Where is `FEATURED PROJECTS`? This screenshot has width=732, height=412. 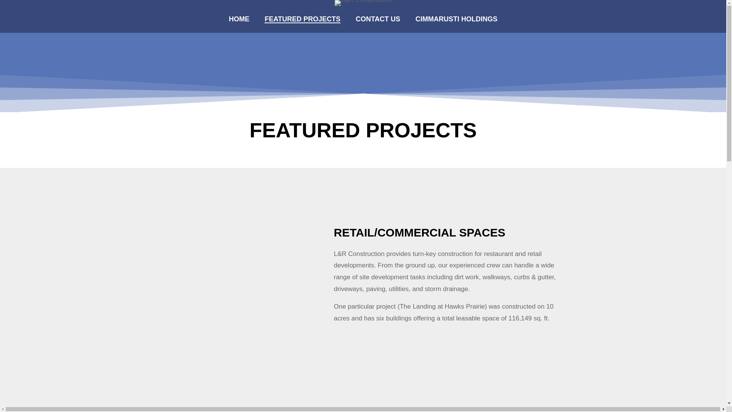 FEATURED PROJECTS is located at coordinates (302, 19).